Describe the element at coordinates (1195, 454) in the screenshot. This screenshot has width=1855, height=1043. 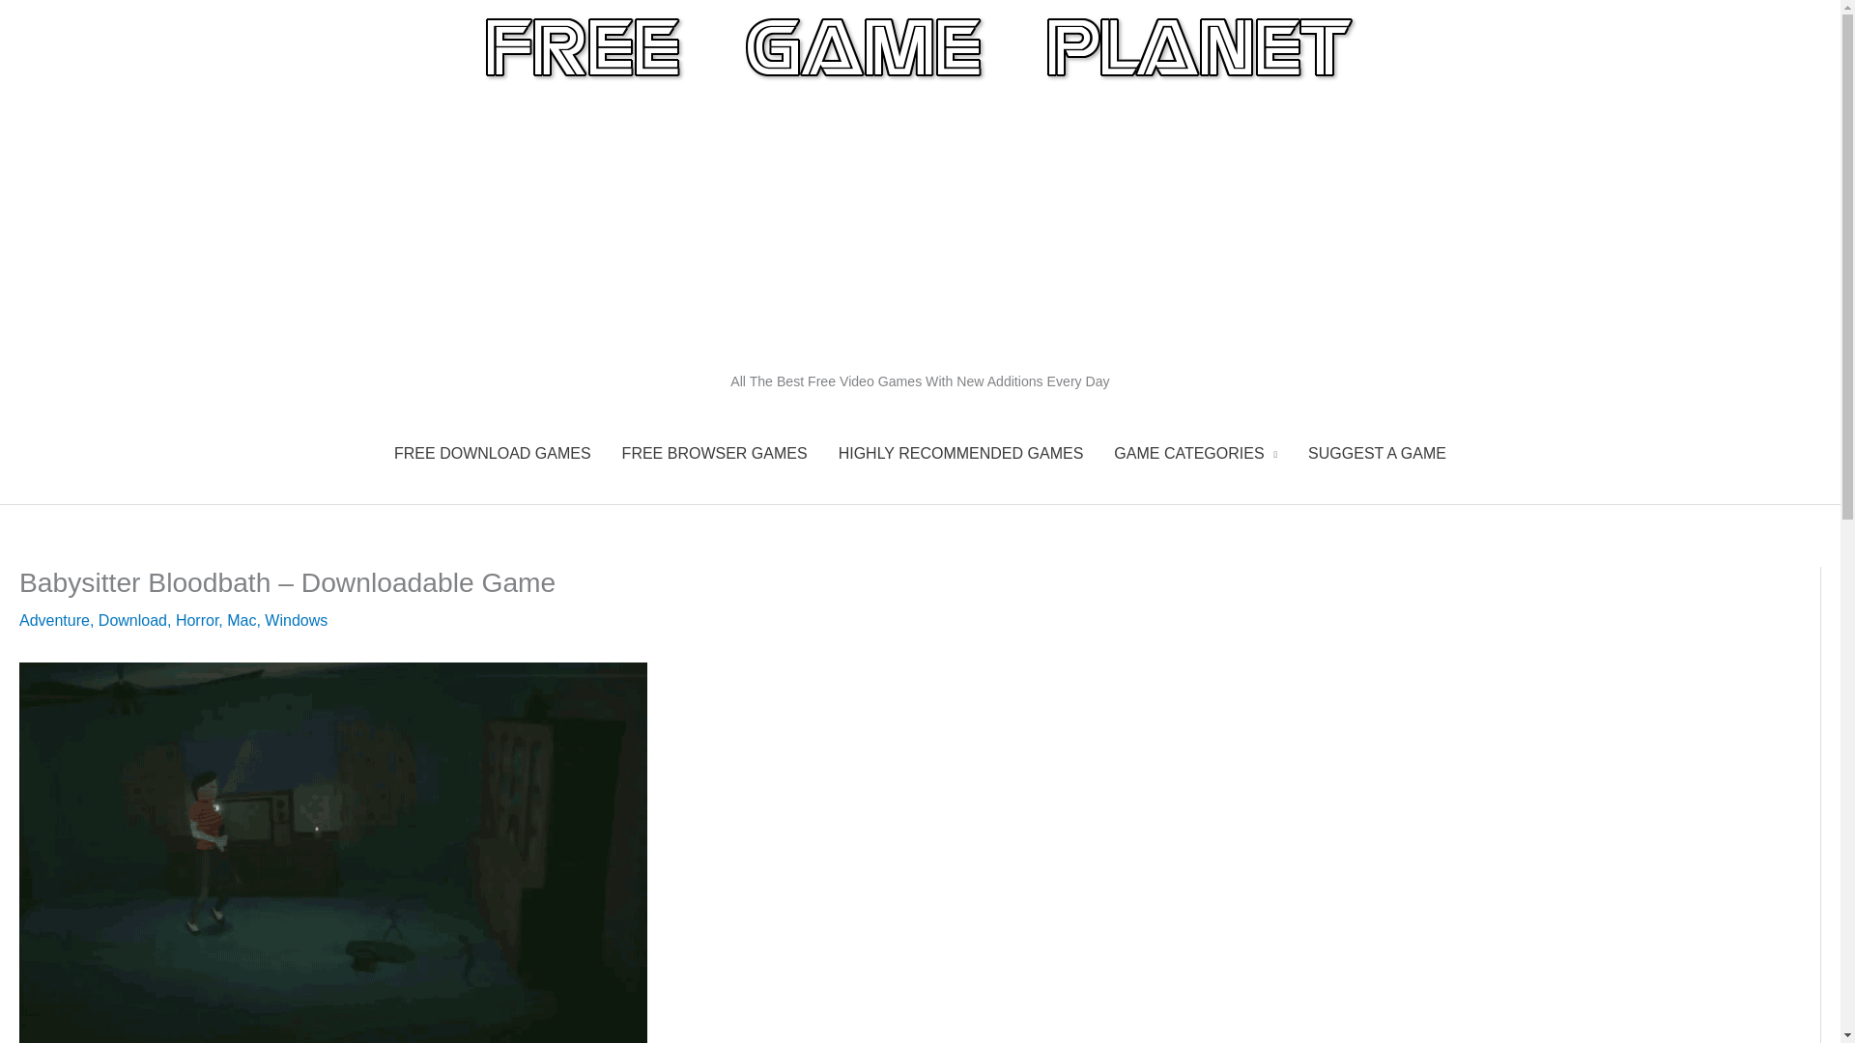
I see `GAME CATEGORIES` at that location.